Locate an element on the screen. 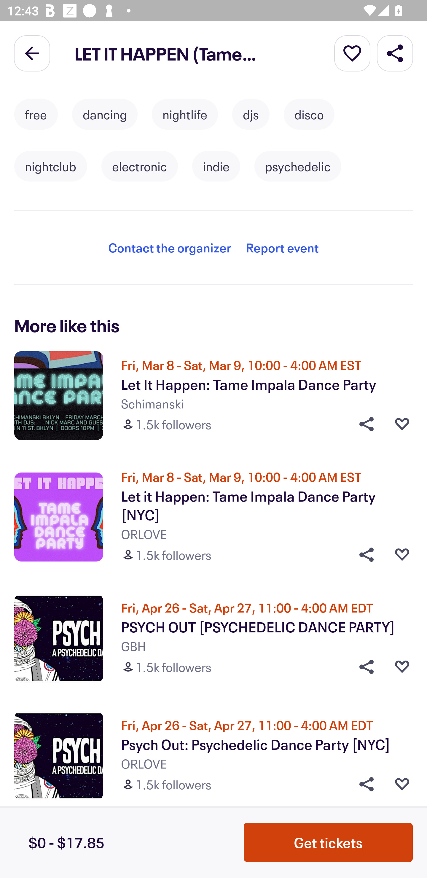 Image resolution: width=427 pixels, height=878 pixels. Share is located at coordinates (363, 667).